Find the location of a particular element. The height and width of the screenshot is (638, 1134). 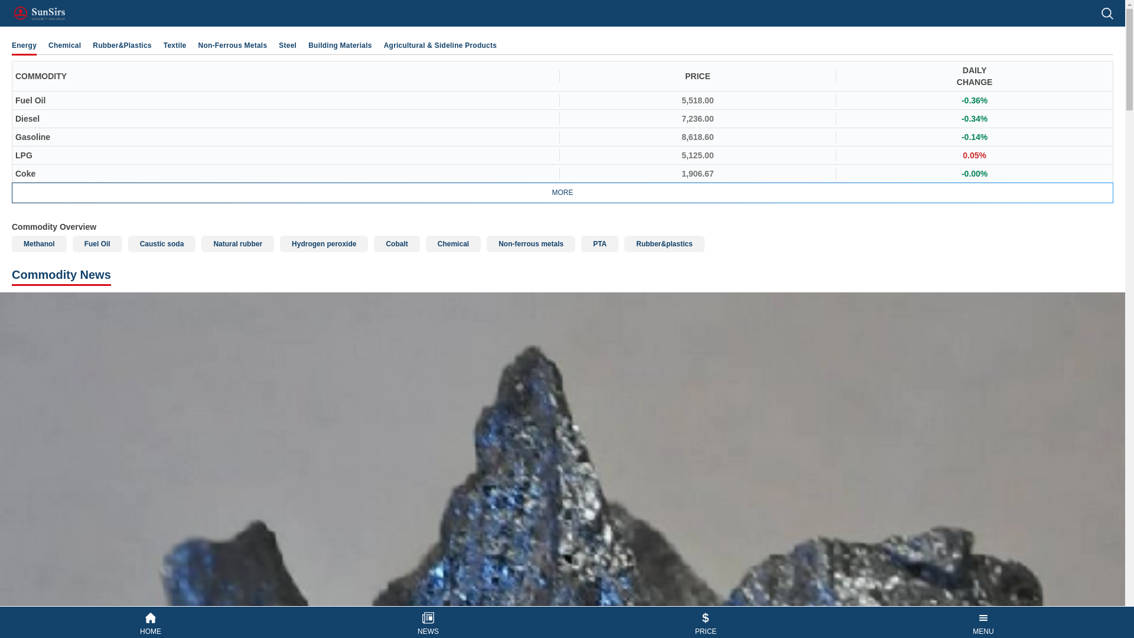

Natural rubber is located at coordinates (237, 243).